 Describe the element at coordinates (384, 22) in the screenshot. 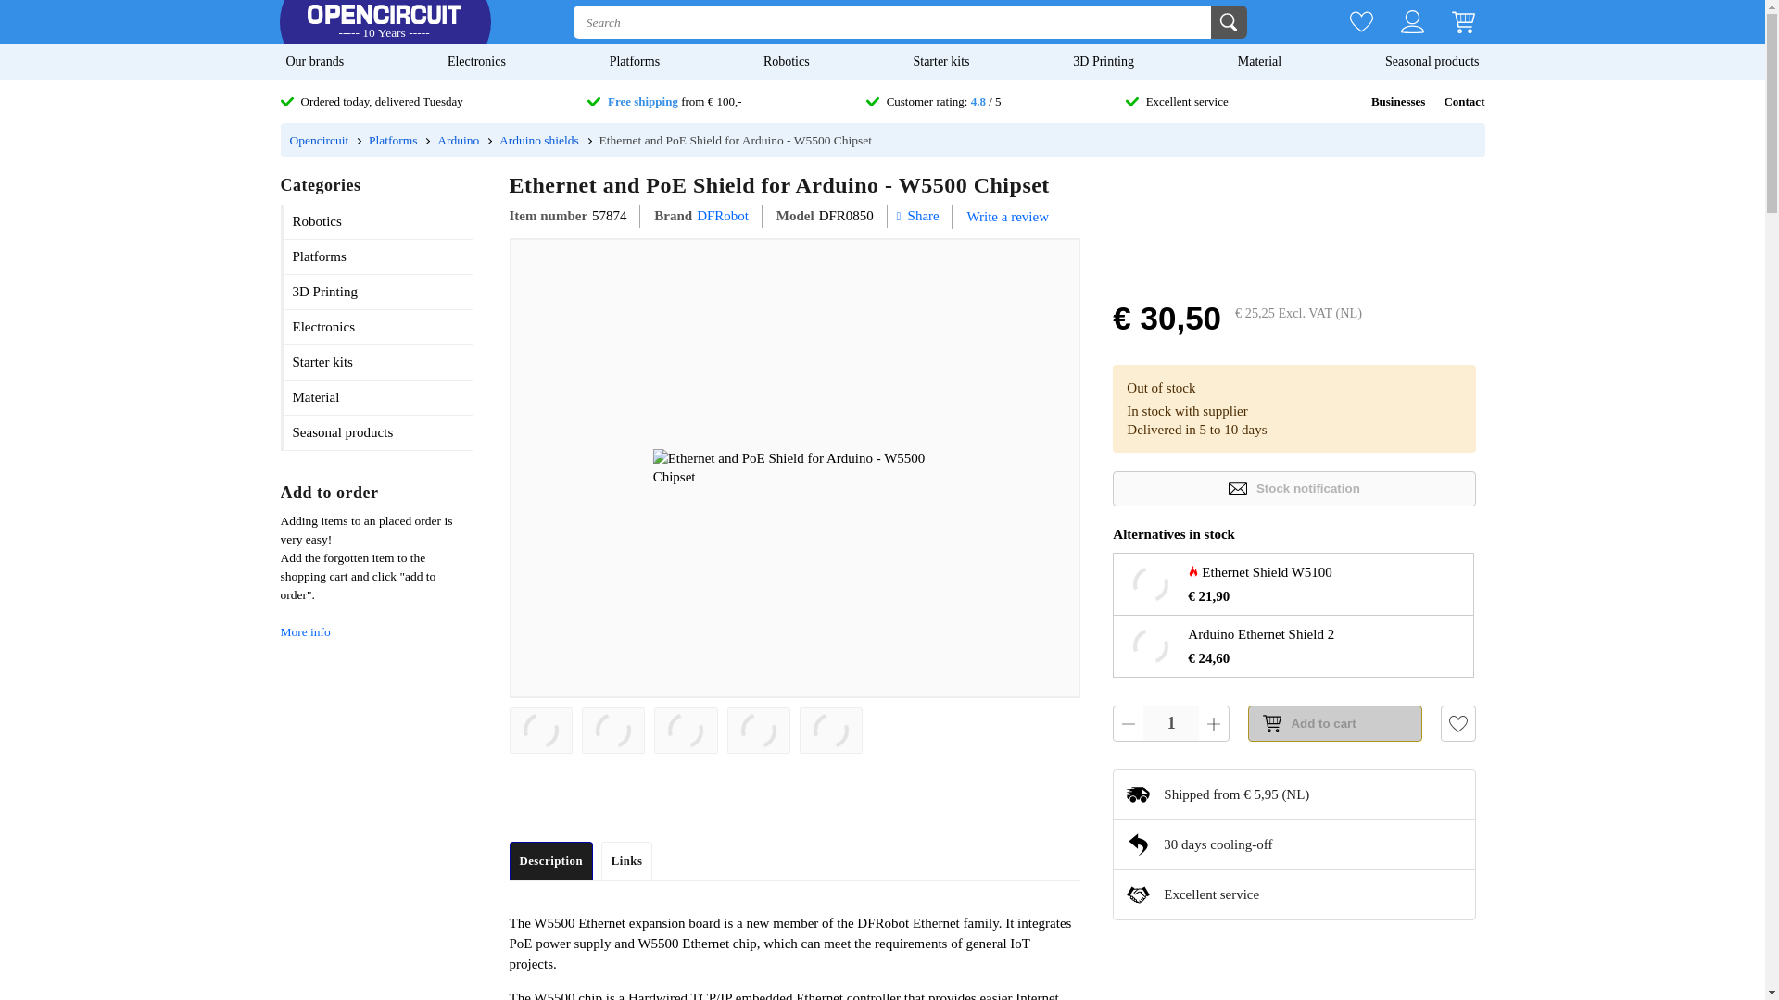

I see `Opencircuit` at that location.